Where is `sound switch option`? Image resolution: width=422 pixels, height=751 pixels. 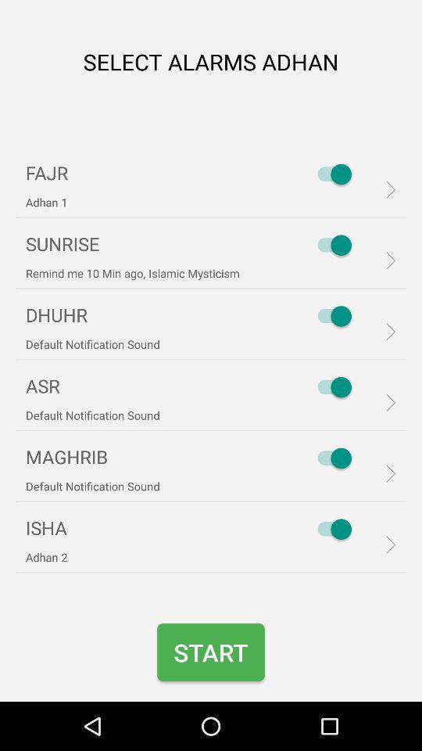
sound switch option is located at coordinates (331, 245).